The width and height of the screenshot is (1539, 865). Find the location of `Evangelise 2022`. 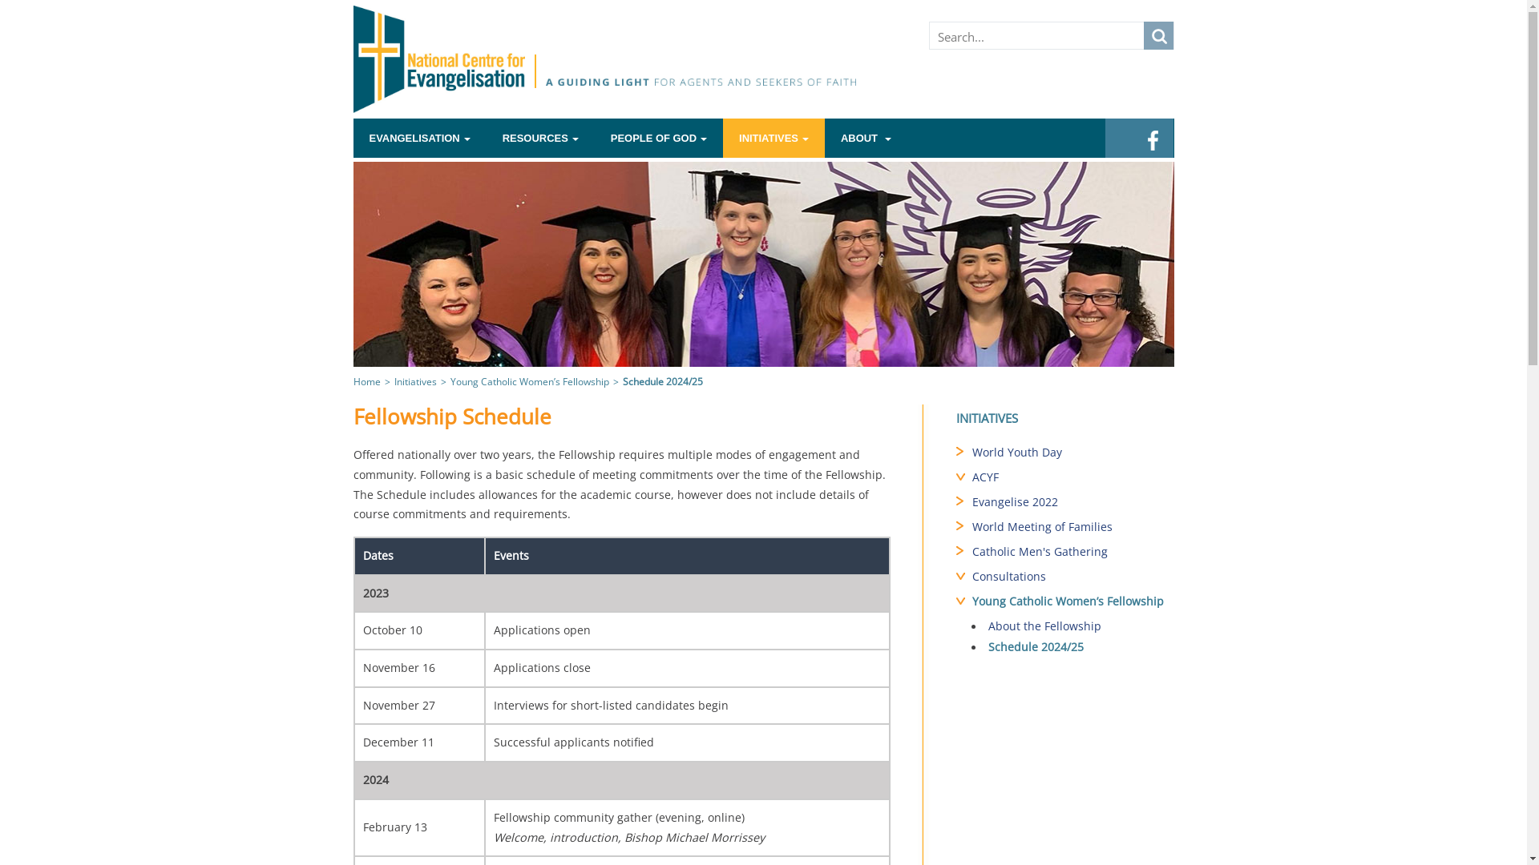

Evangelise 2022 is located at coordinates (1072, 504).